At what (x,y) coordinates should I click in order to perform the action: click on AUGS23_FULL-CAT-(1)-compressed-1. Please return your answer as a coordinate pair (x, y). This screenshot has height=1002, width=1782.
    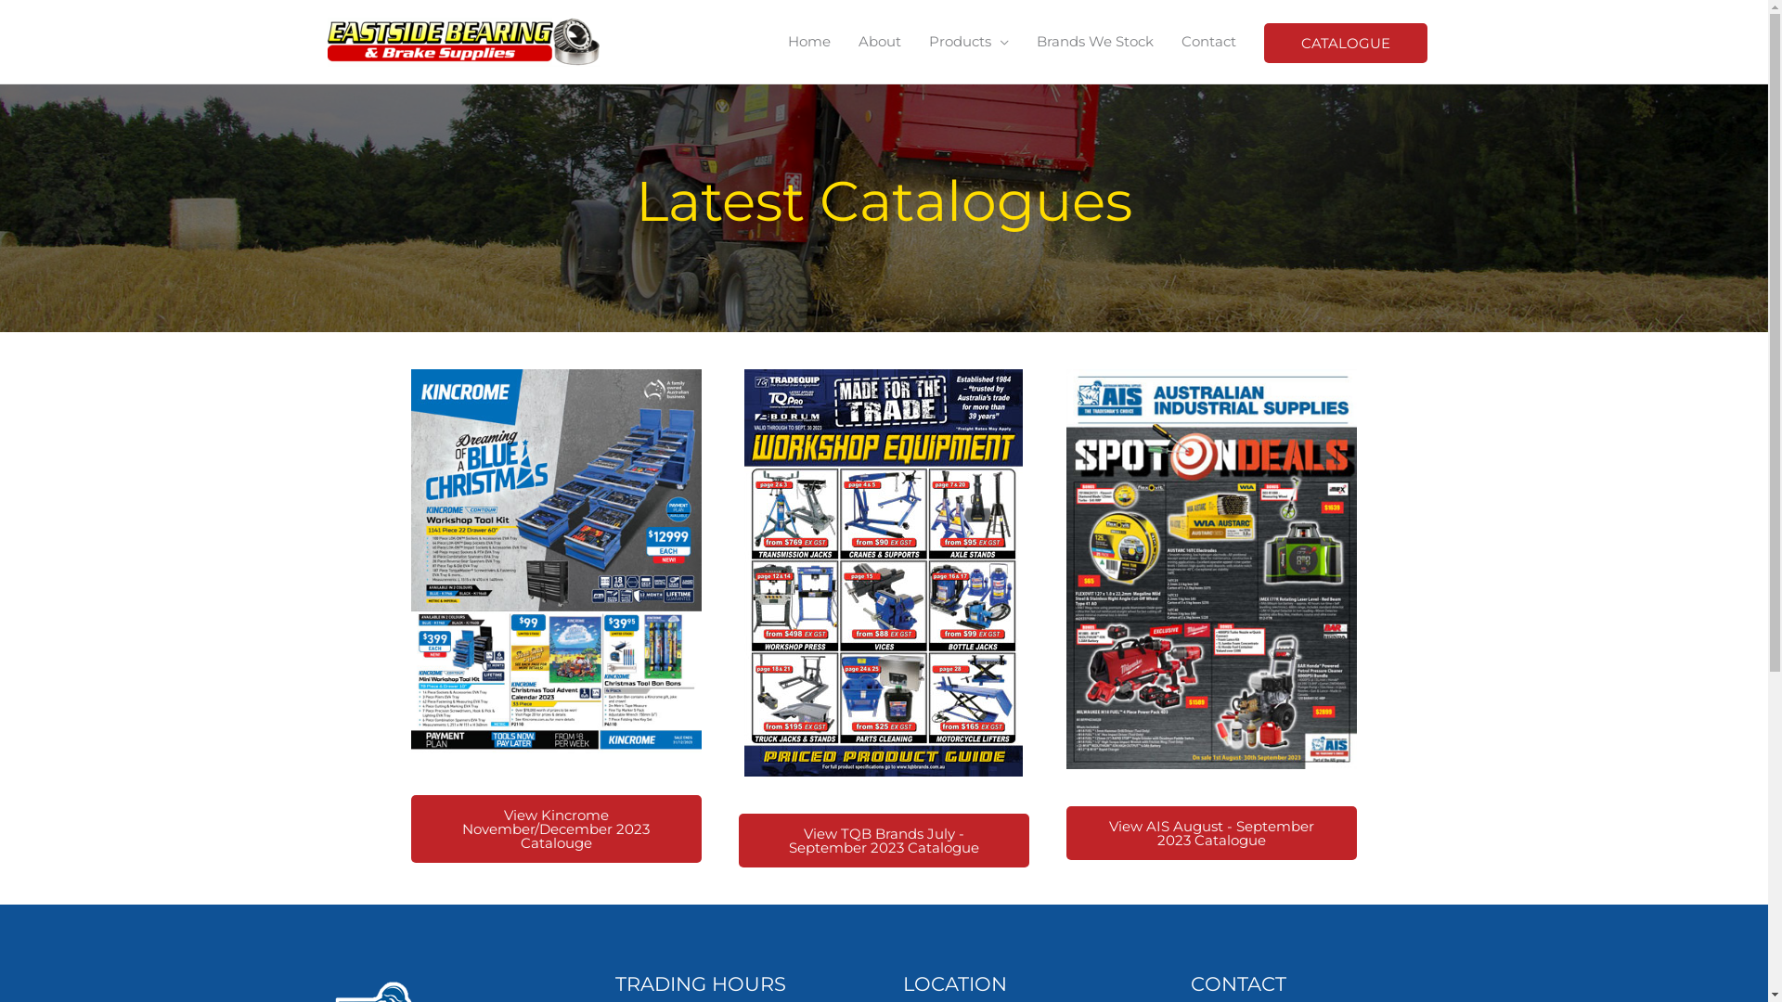
    Looking at the image, I should click on (1212, 570).